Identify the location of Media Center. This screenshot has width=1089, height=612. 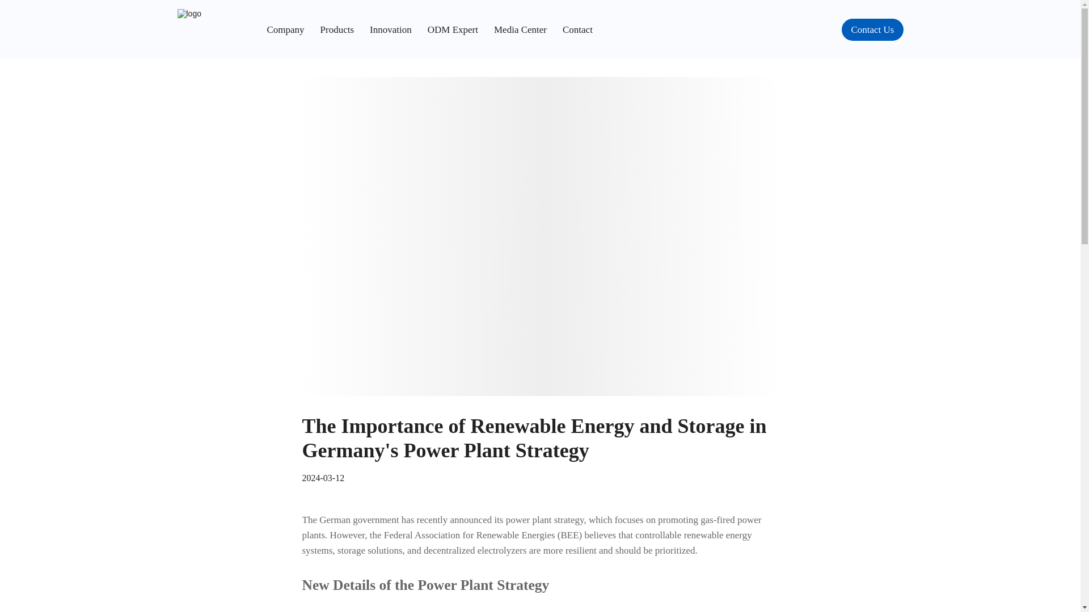
(529, 31).